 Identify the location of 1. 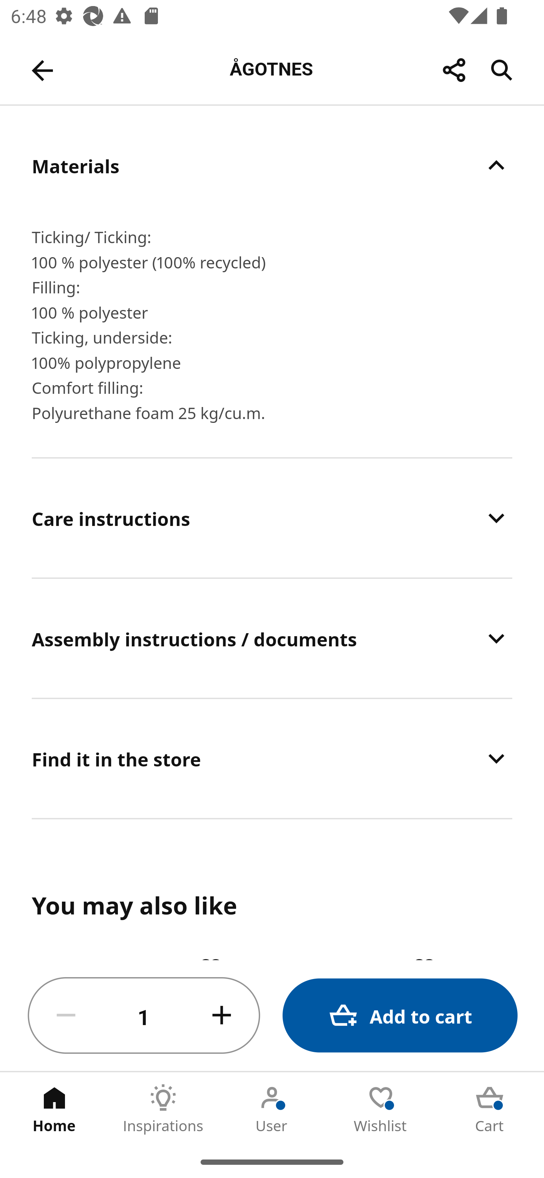
(144, 1016).